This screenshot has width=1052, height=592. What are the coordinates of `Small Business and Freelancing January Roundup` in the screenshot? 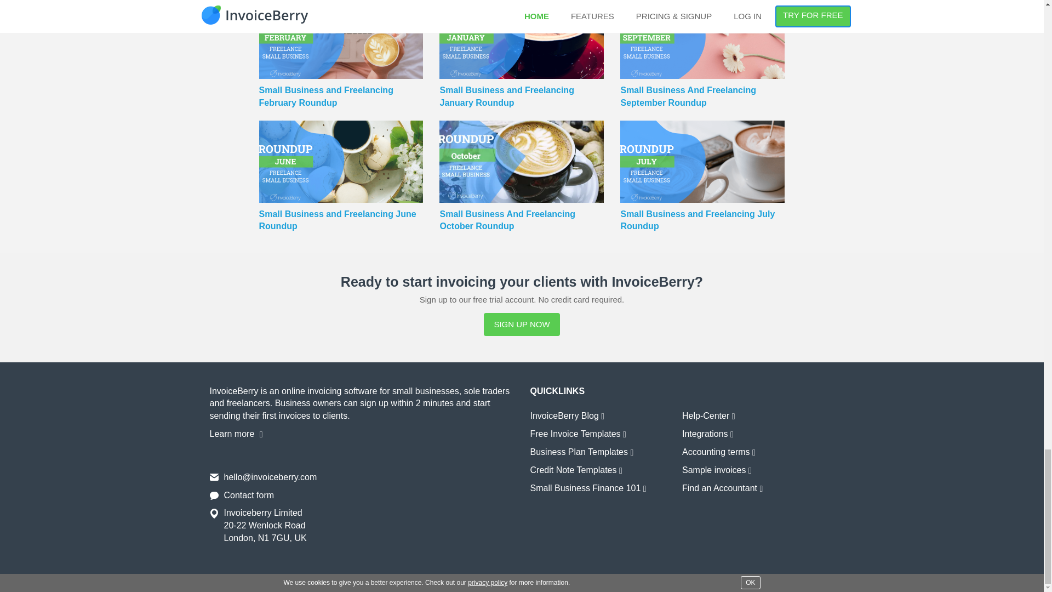 It's located at (522, 140).